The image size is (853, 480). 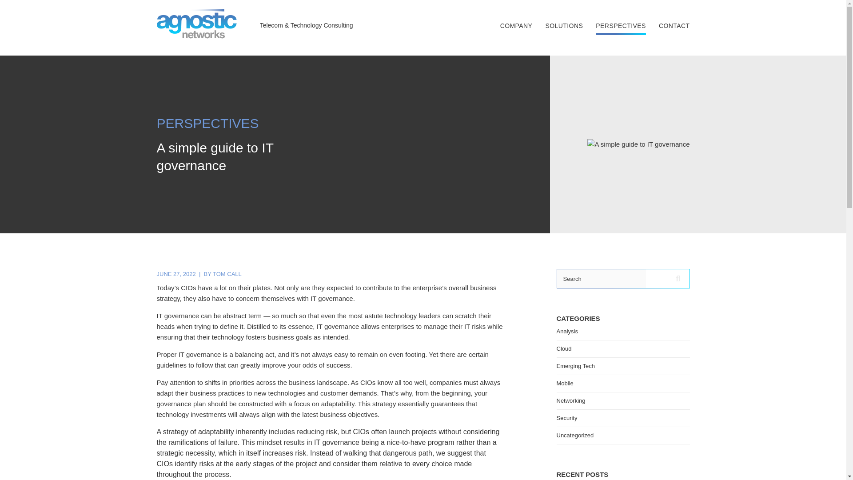 I want to click on TOM CALL, so click(x=227, y=274).